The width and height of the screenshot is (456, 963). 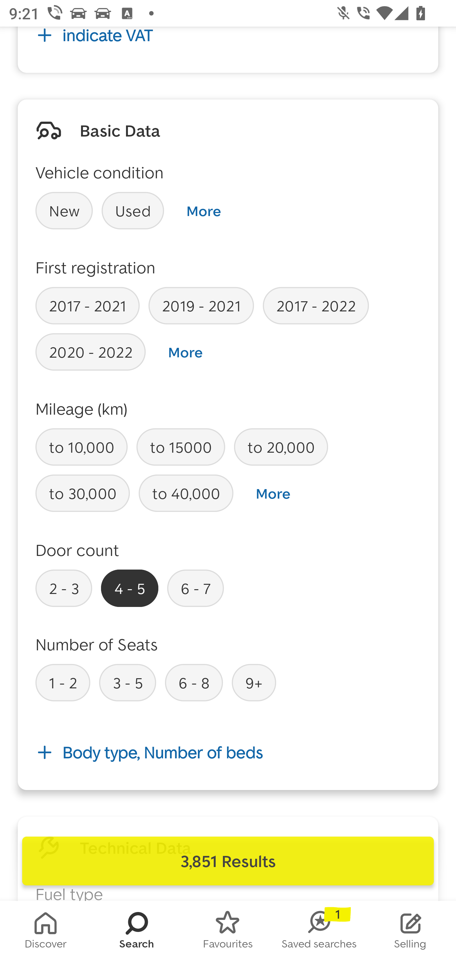 What do you see at coordinates (228, 932) in the screenshot?
I see `FAVORITES Favourites` at bounding box center [228, 932].